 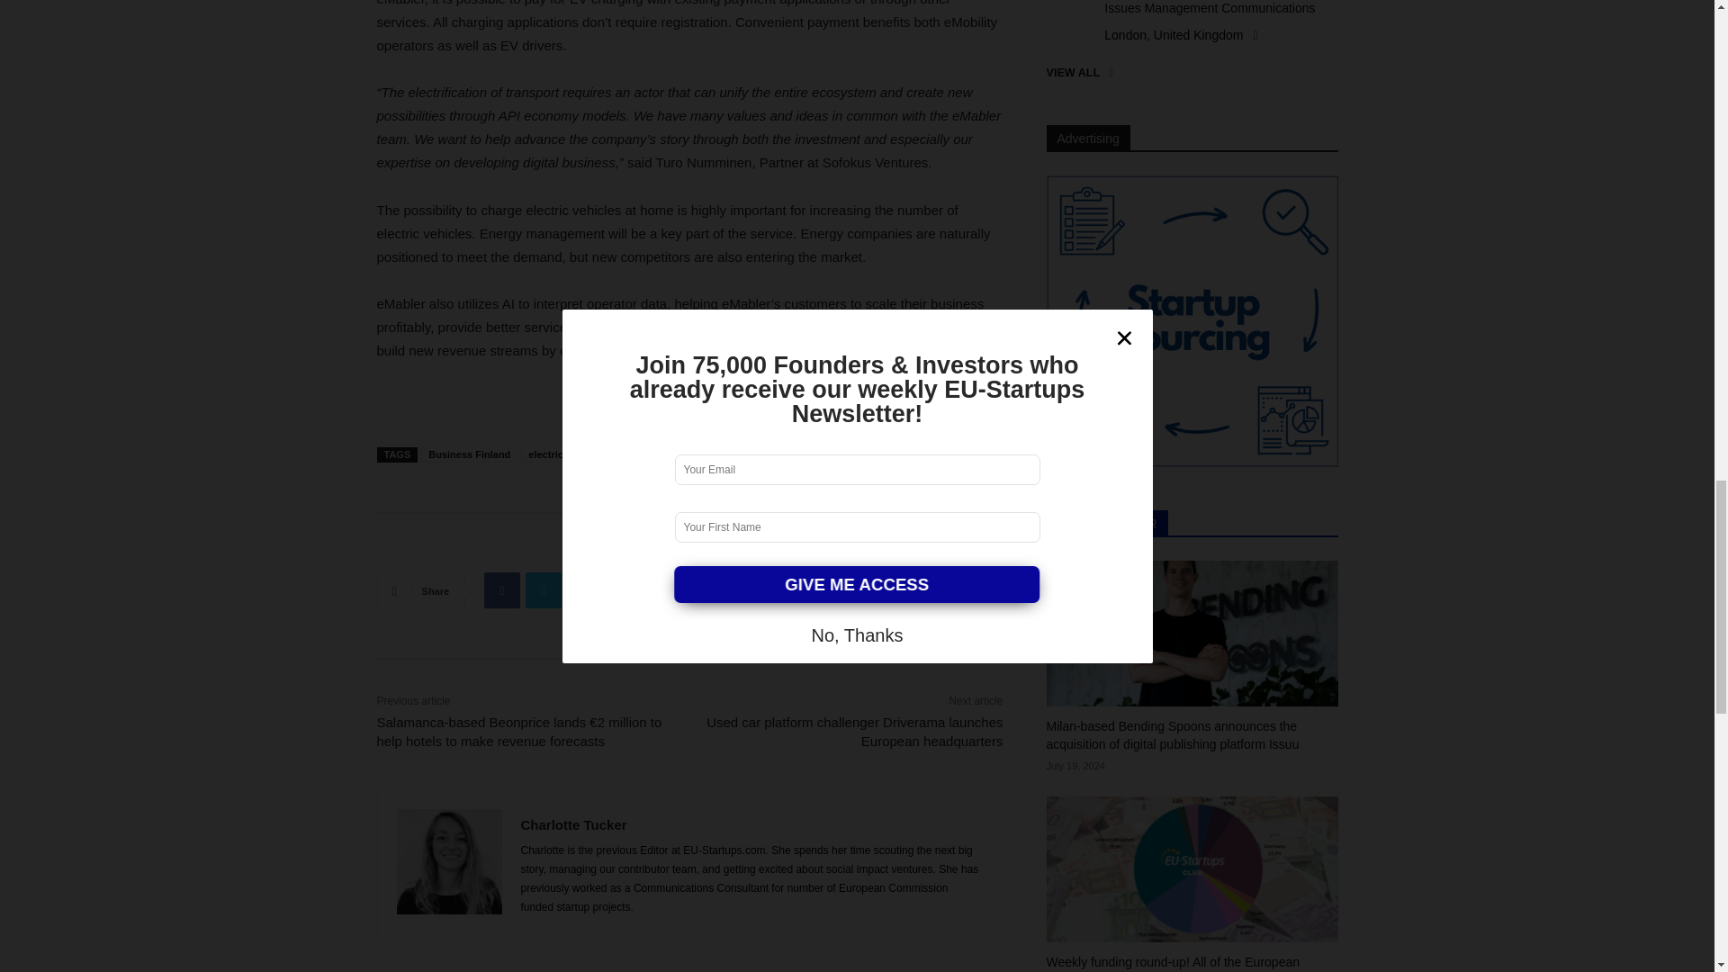 I want to click on Share article, so click(x=423, y=550).